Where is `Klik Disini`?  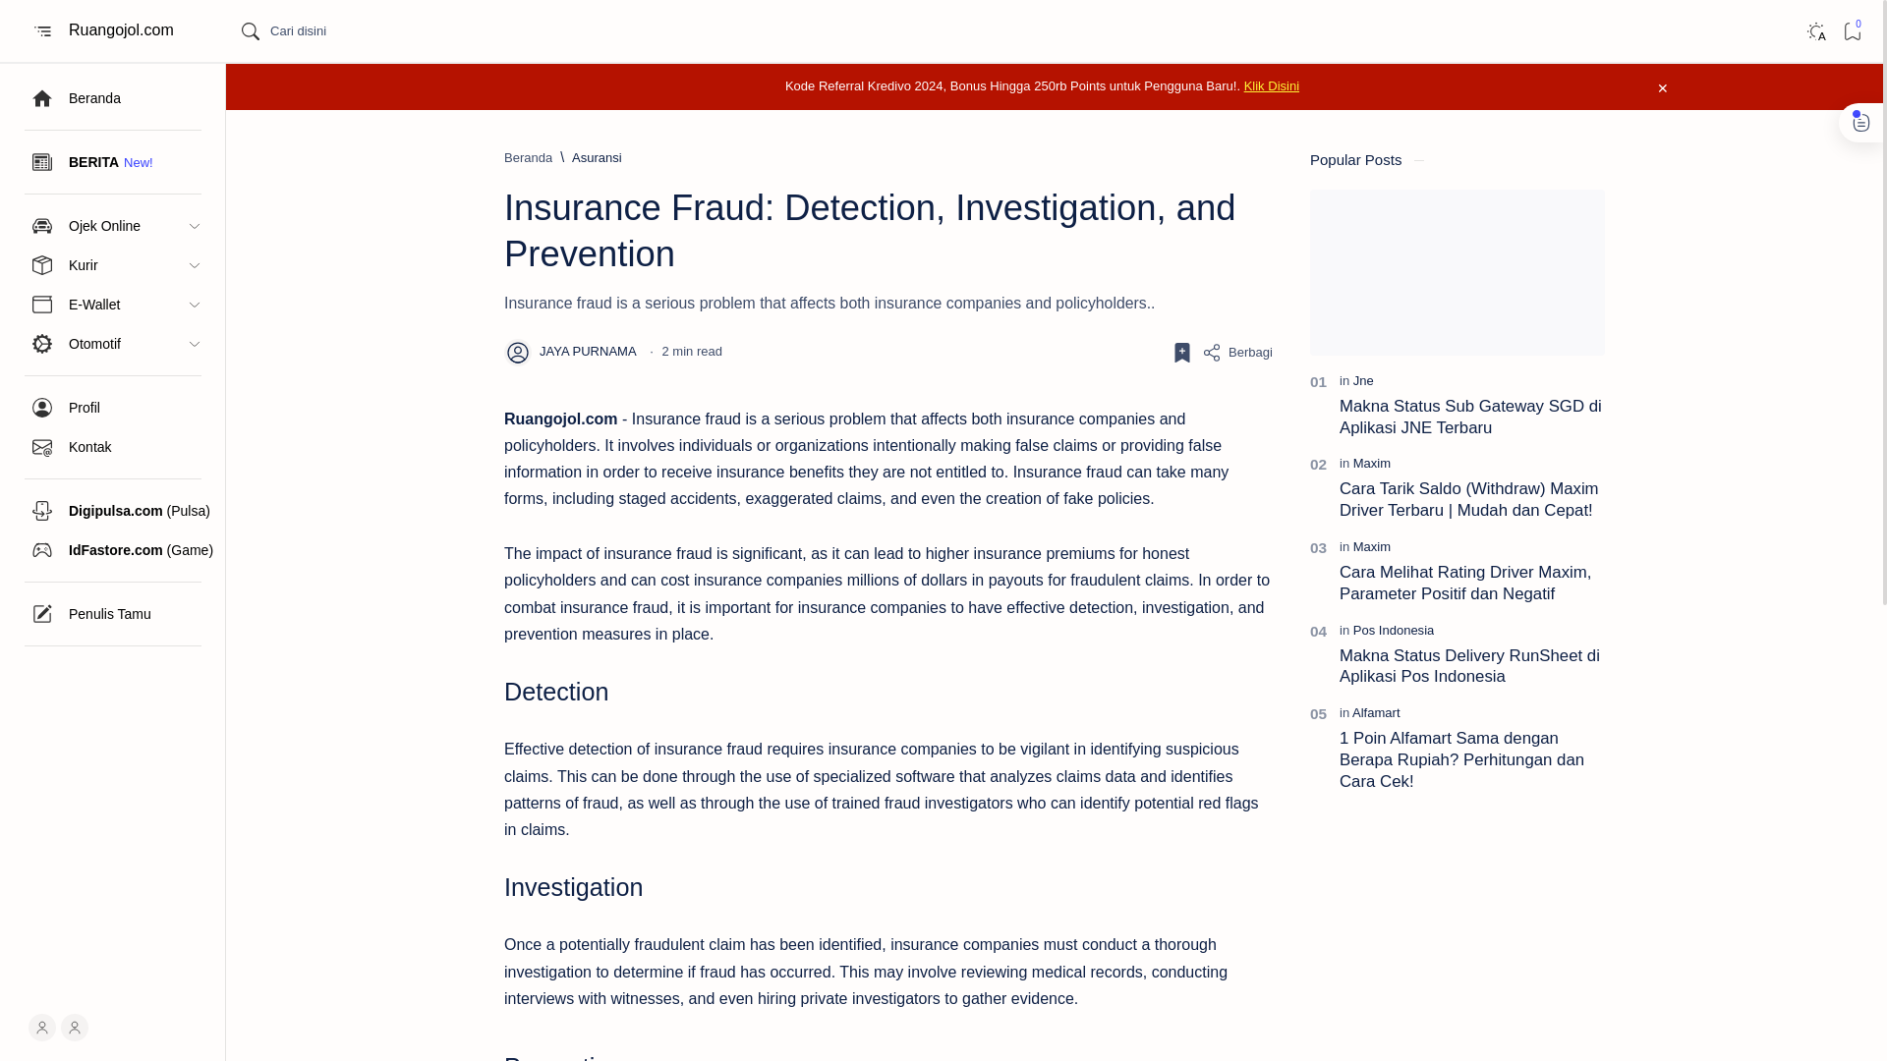
Klik Disini is located at coordinates (1272, 85).